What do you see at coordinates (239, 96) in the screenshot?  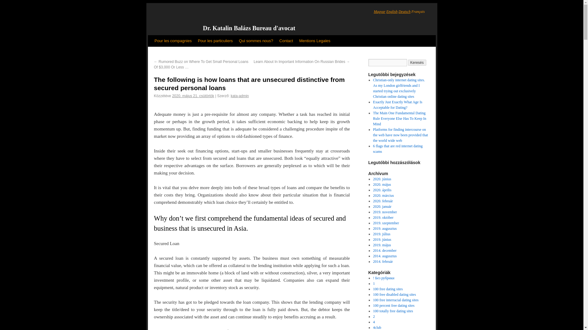 I see `kata-admin` at bounding box center [239, 96].